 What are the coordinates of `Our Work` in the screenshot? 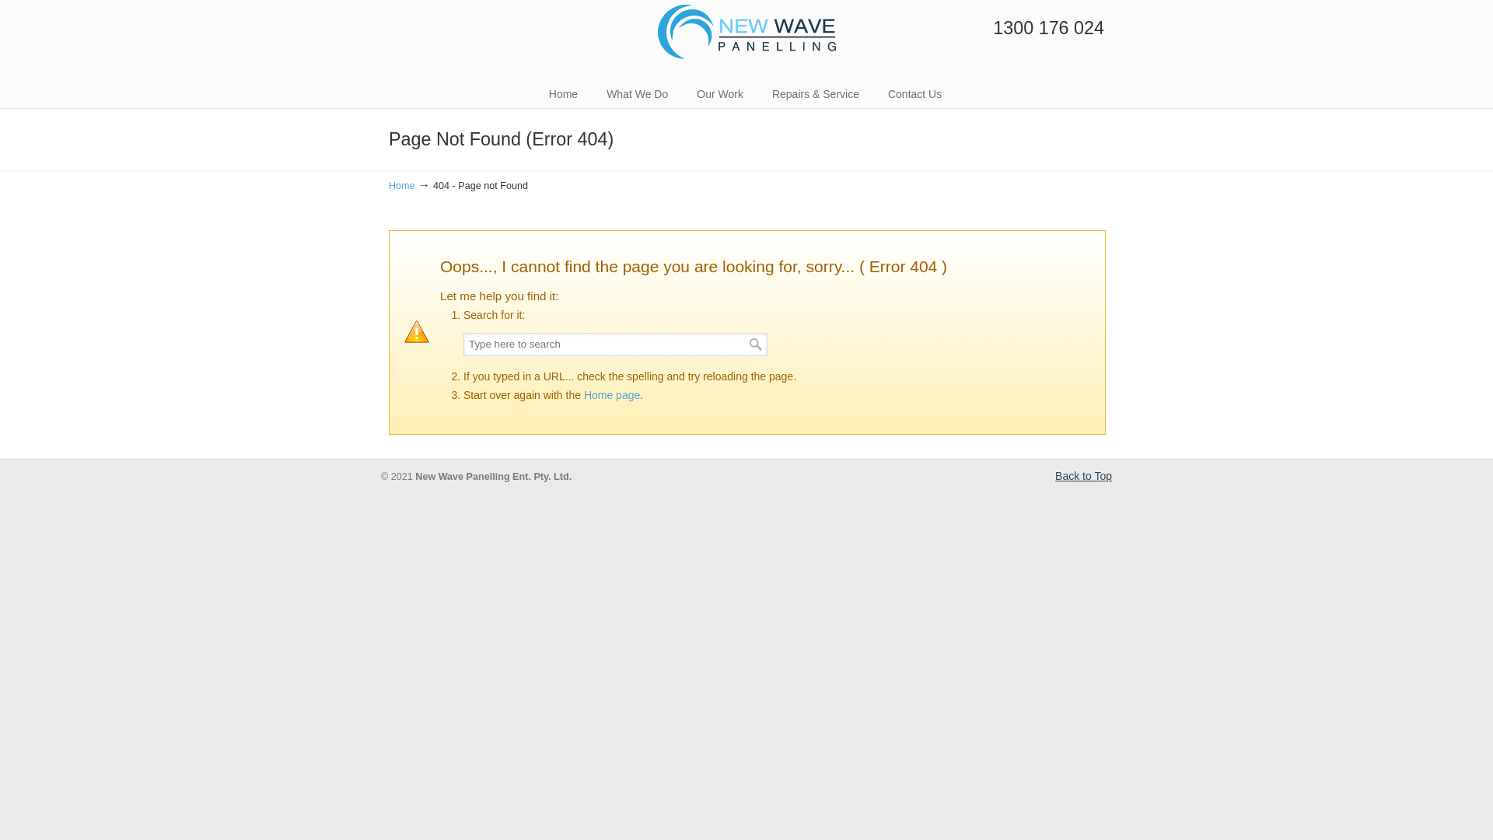 It's located at (720, 94).